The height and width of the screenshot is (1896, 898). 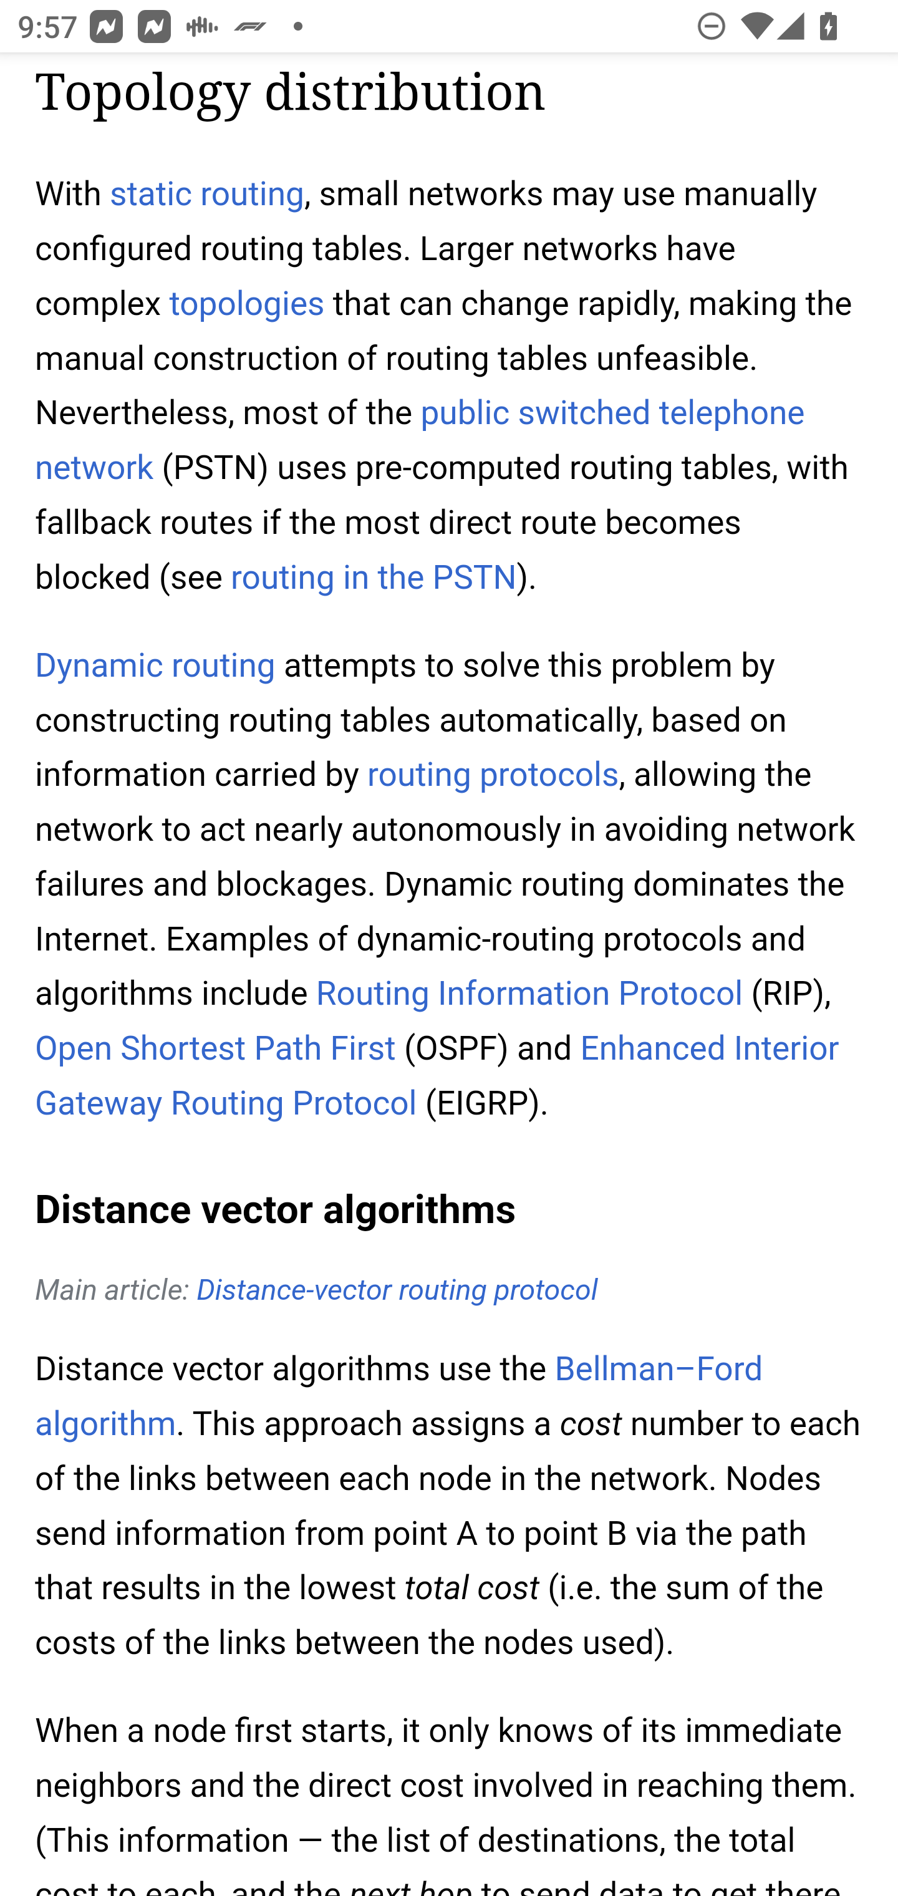 What do you see at coordinates (397, 1292) in the screenshot?
I see `Distance-vector routing protocol` at bounding box center [397, 1292].